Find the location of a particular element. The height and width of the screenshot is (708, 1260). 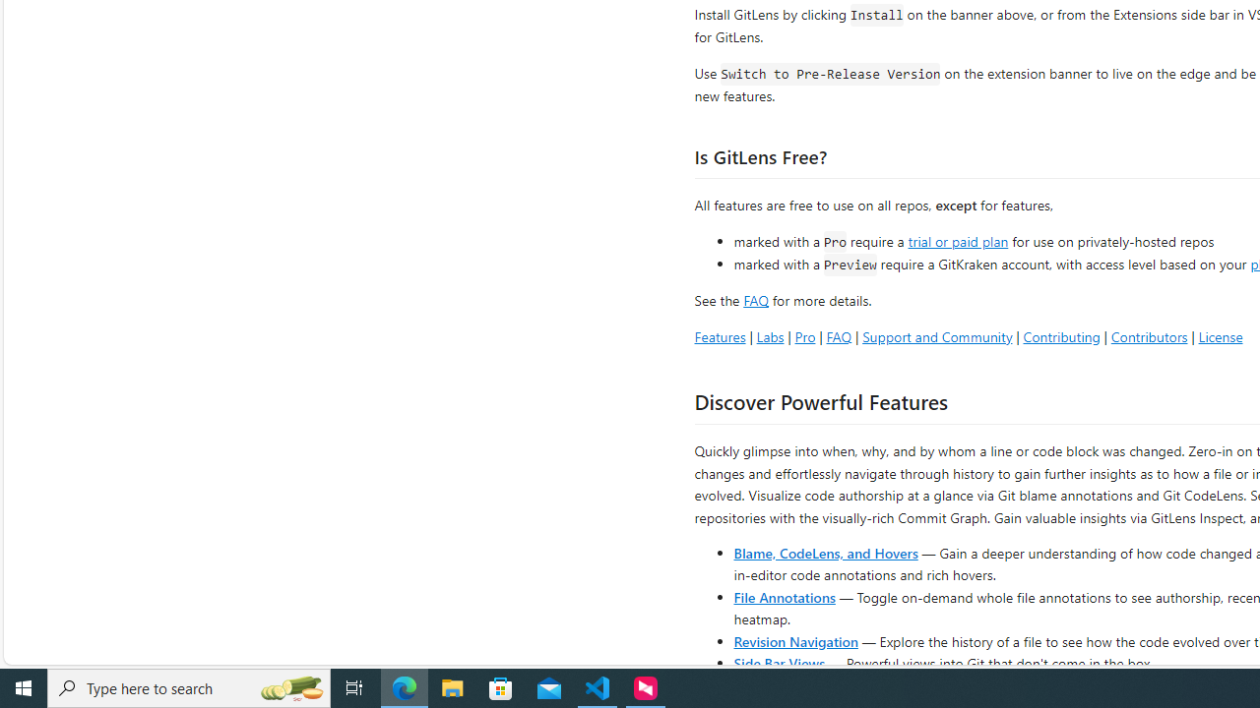

Labs is located at coordinates (770, 336).